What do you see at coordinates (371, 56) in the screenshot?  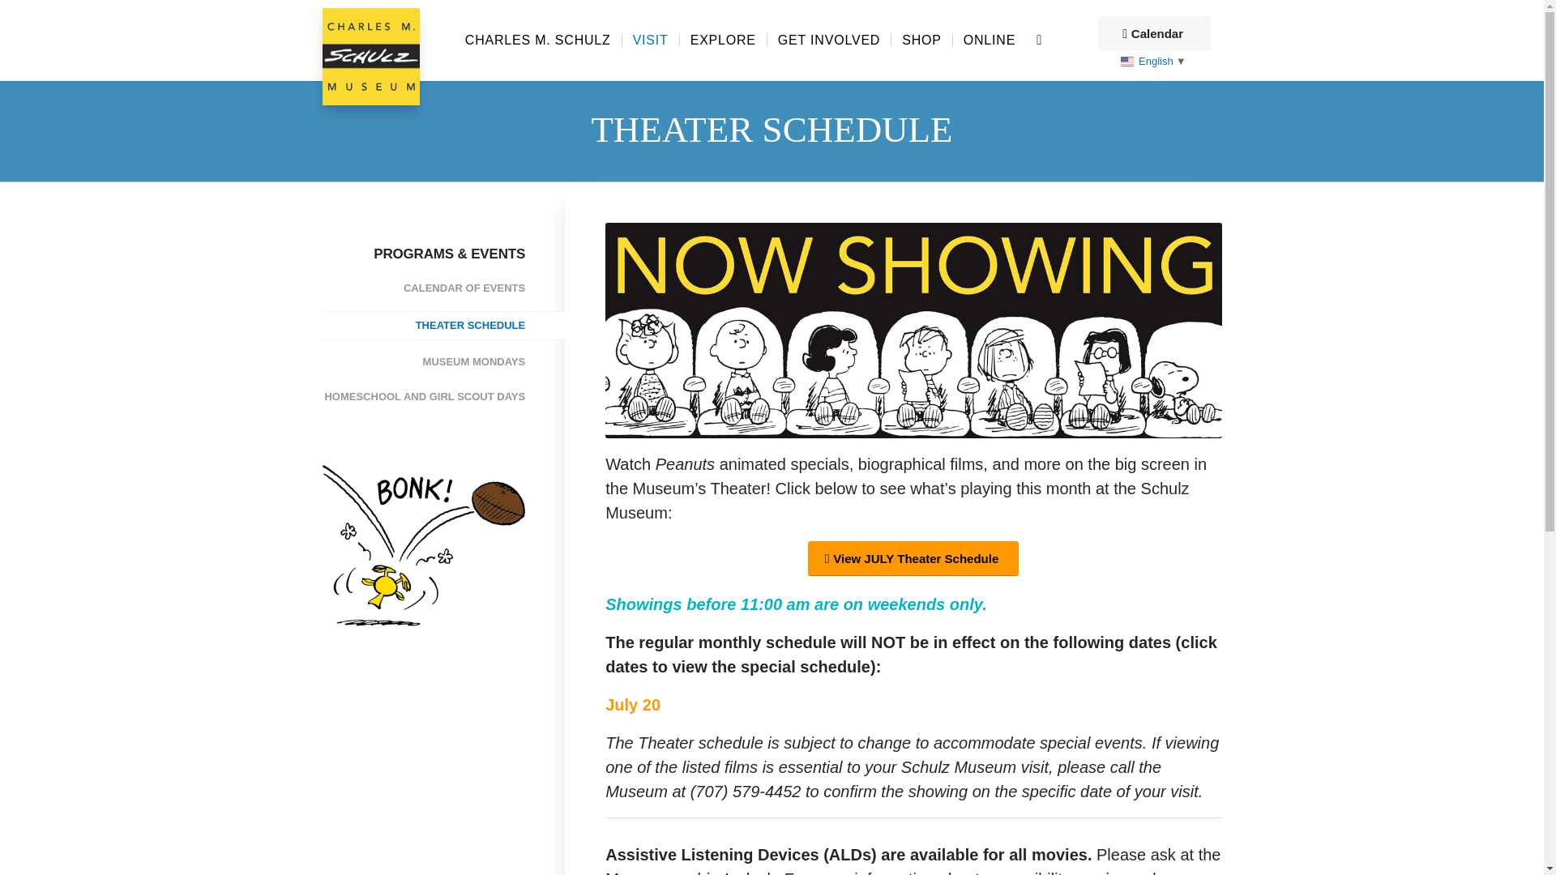 I see `SchulzMuseum` at bounding box center [371, 56].